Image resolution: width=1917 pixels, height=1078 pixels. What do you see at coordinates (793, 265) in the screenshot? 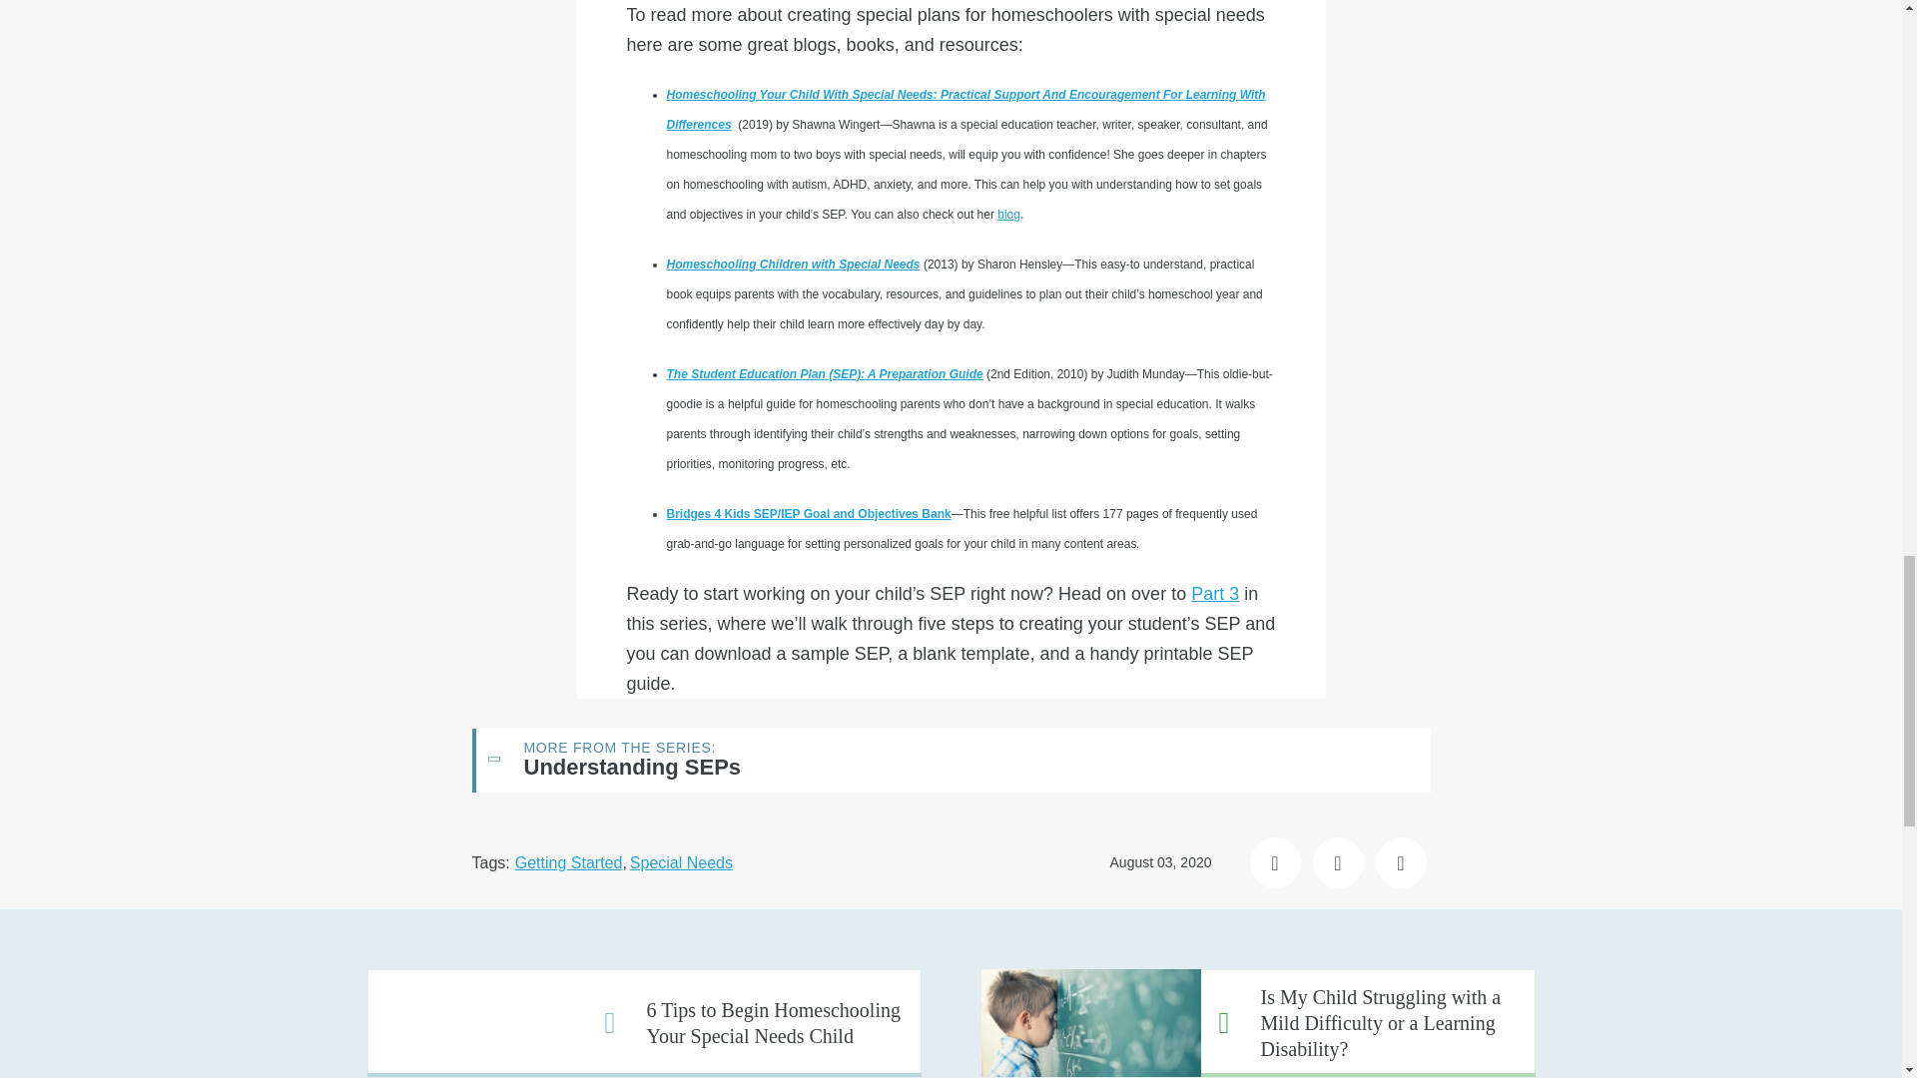
I see `Homeschooling Children with Special Needs` at bounding box center [793, 265].